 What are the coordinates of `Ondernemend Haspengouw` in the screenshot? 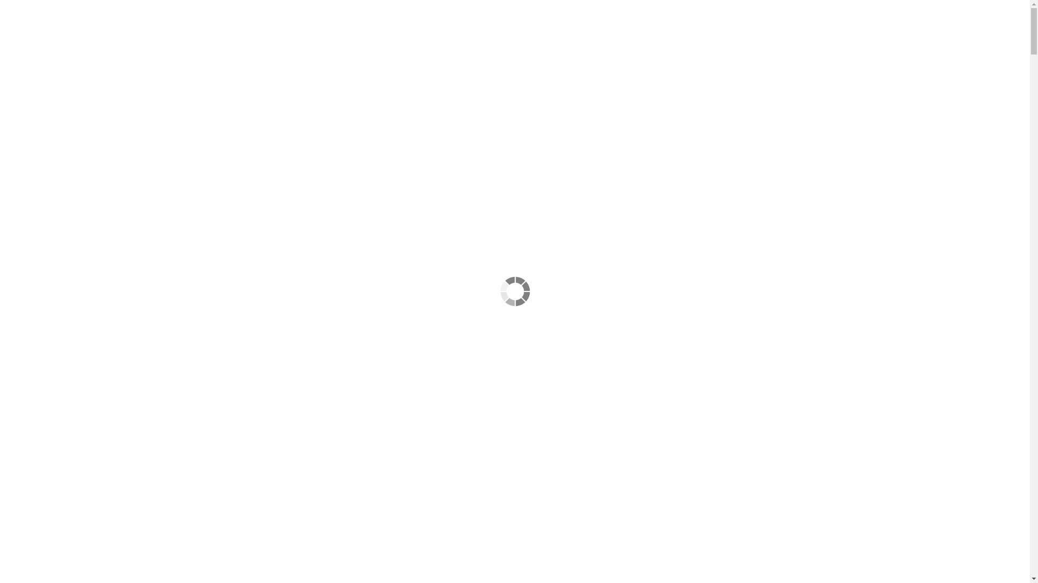 It's located at (569, 69).